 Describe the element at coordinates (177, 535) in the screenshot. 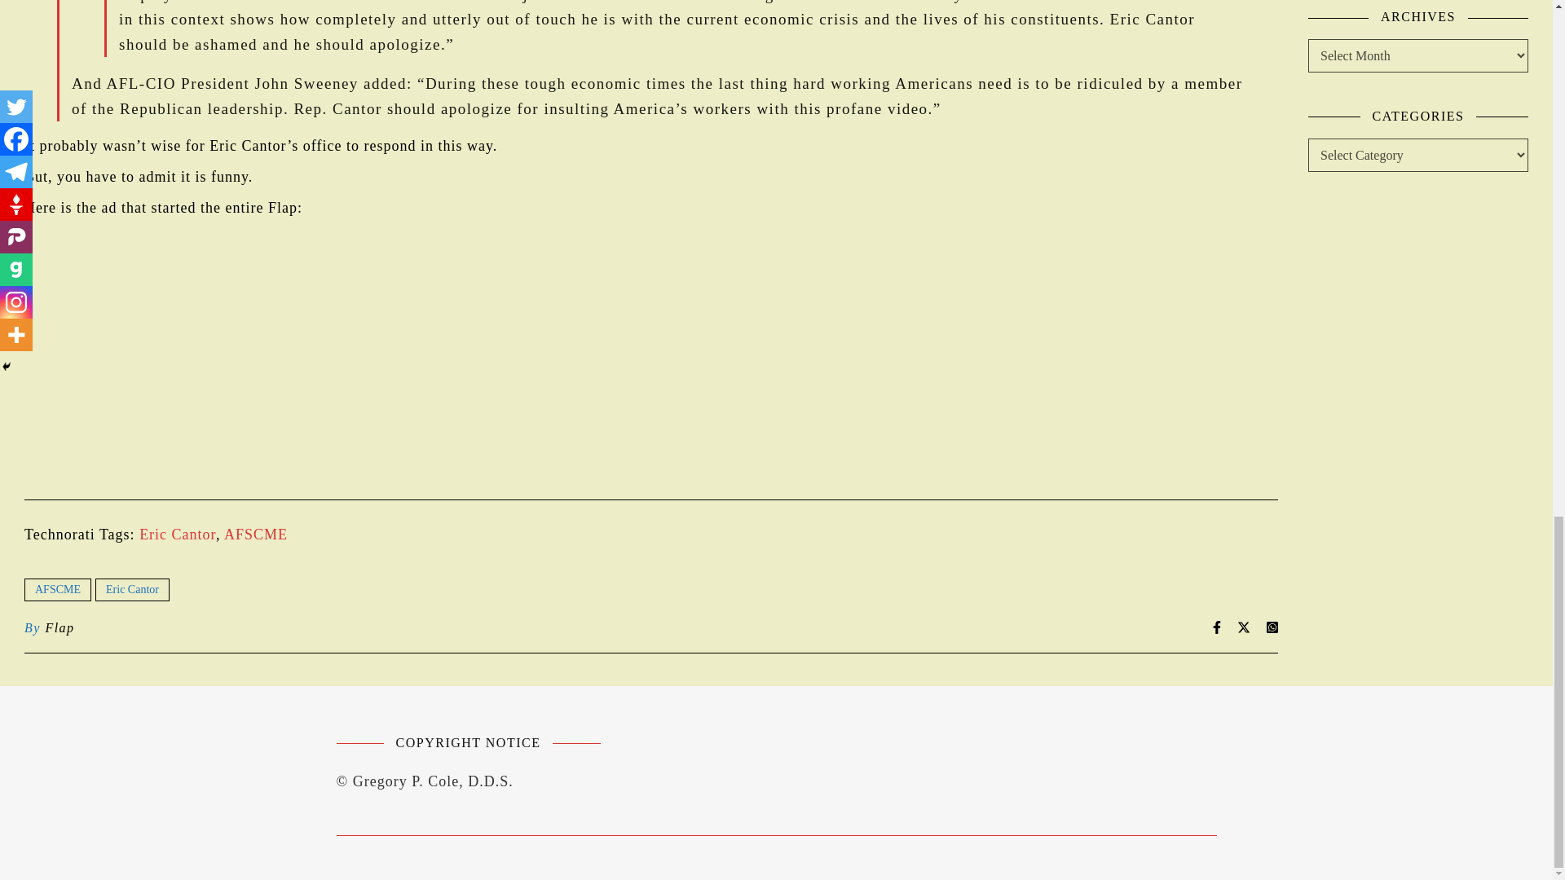

I see `Eric Cantor` at that location.